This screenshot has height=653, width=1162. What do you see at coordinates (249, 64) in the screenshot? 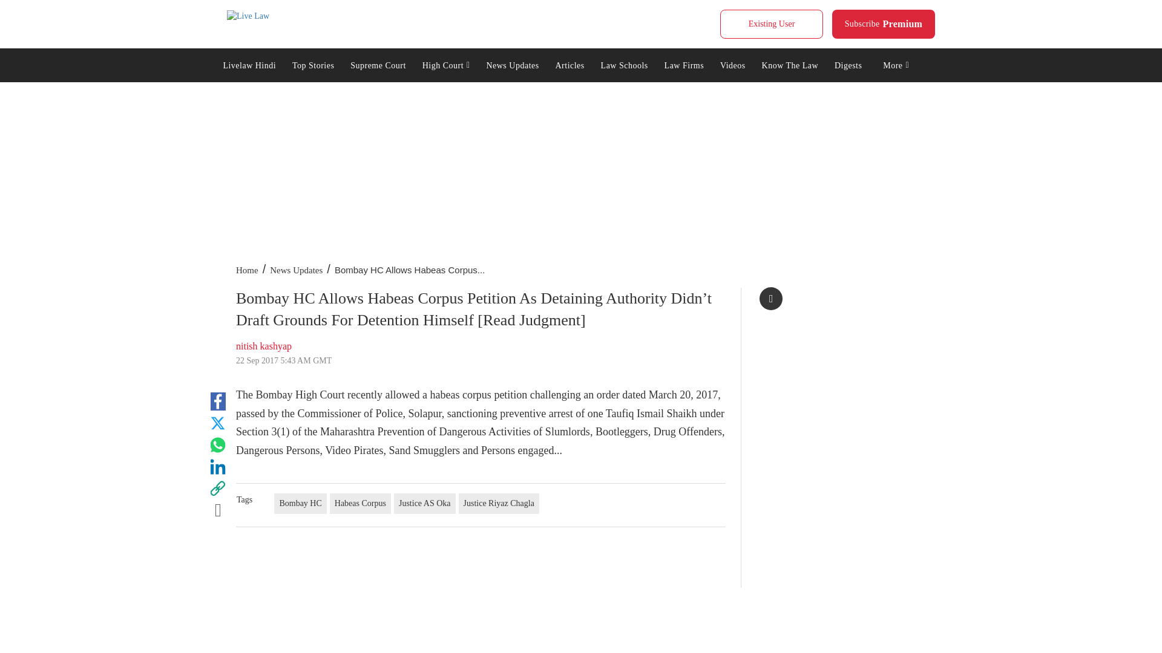
I see `Livelaw Hindi` at bounding box center [249, 64].